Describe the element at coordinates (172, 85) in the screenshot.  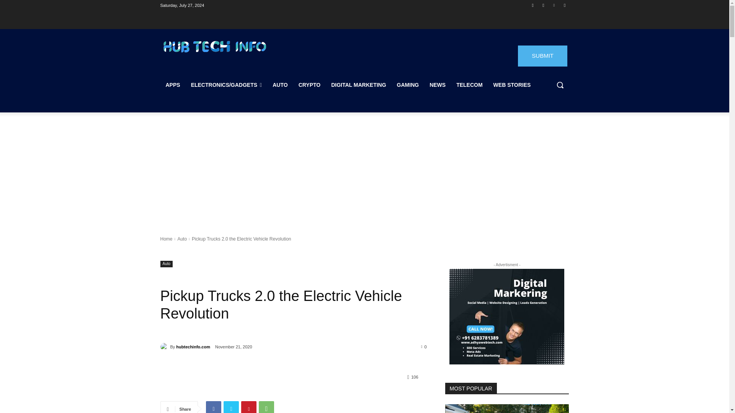
I see `APPS` at that location.